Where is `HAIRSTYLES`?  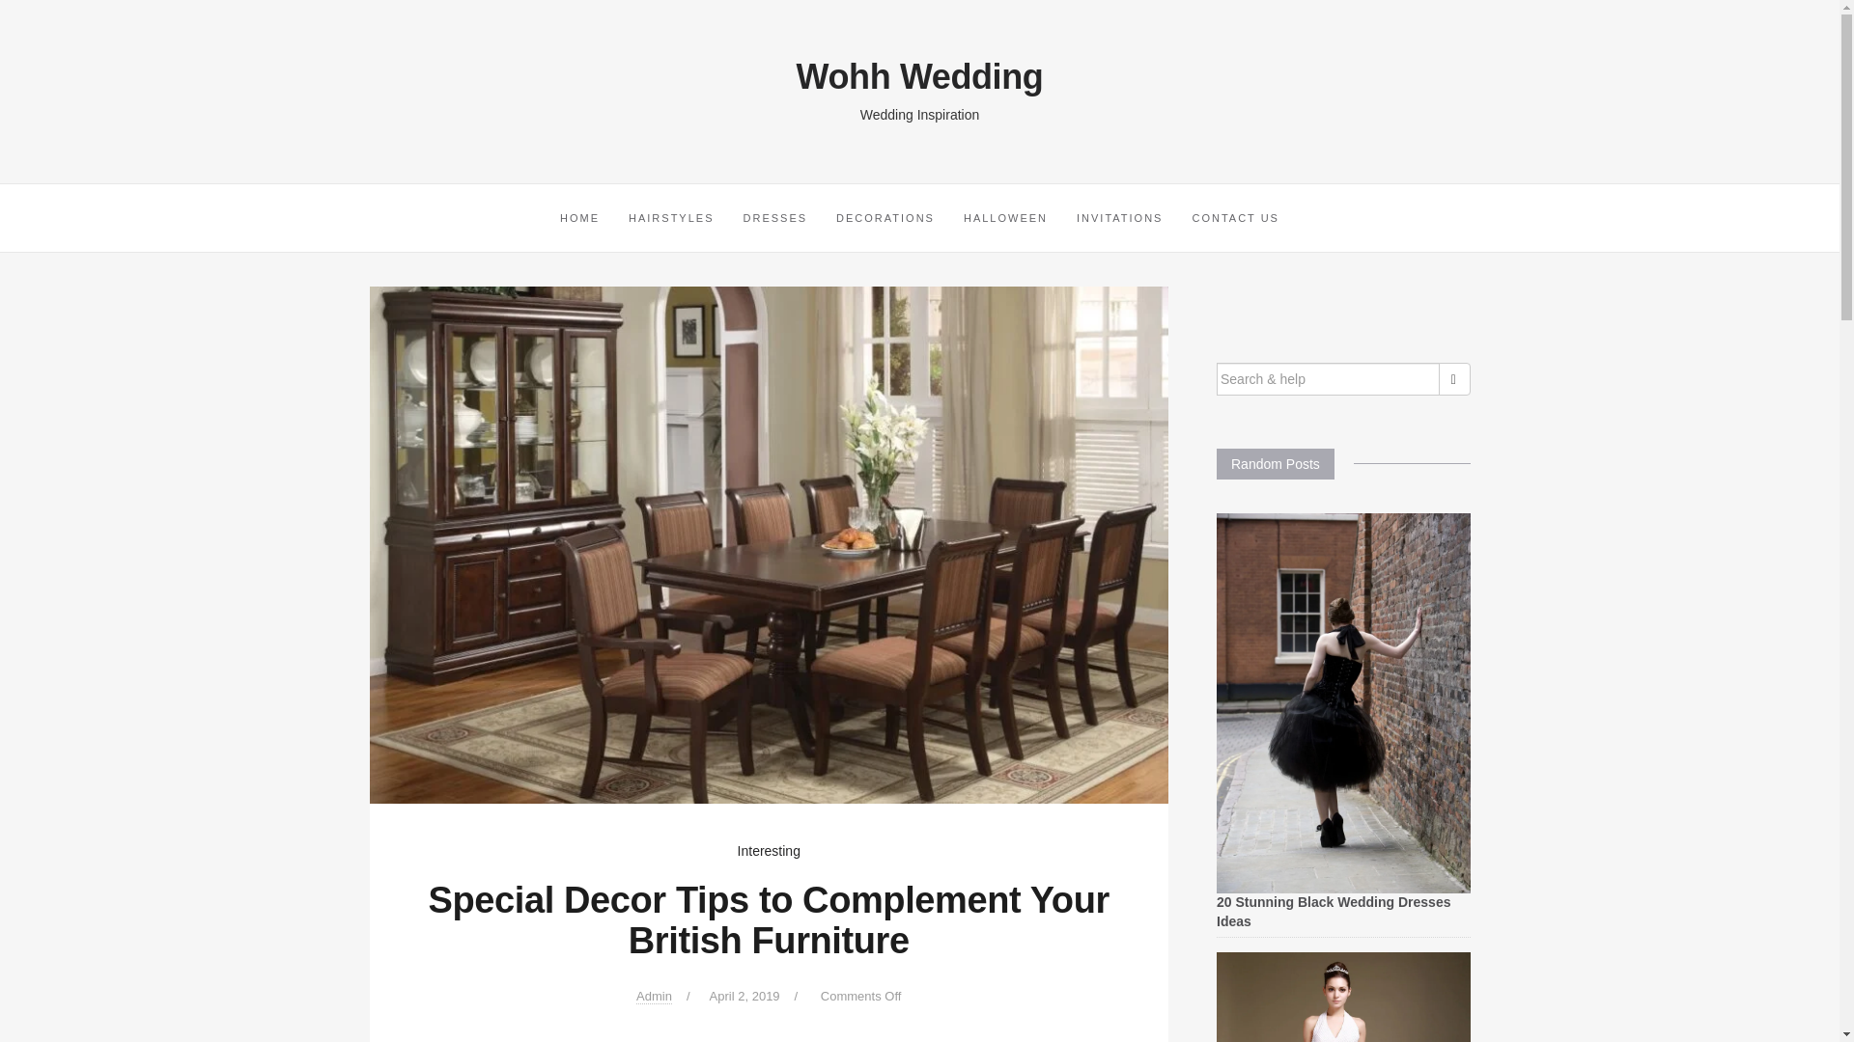 HAIRSTYLES is located at coordinates (670, 218).